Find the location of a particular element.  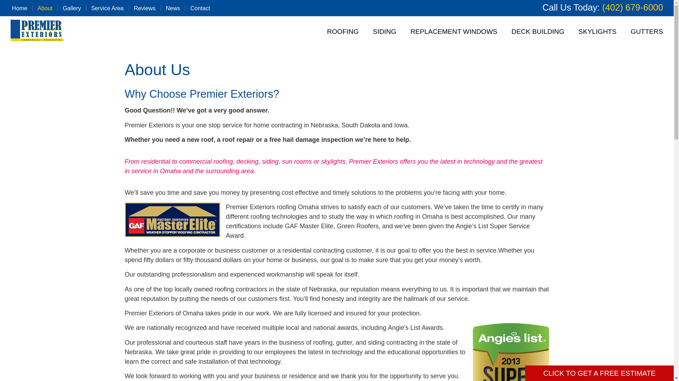

About is located at coordinates (45, 8).